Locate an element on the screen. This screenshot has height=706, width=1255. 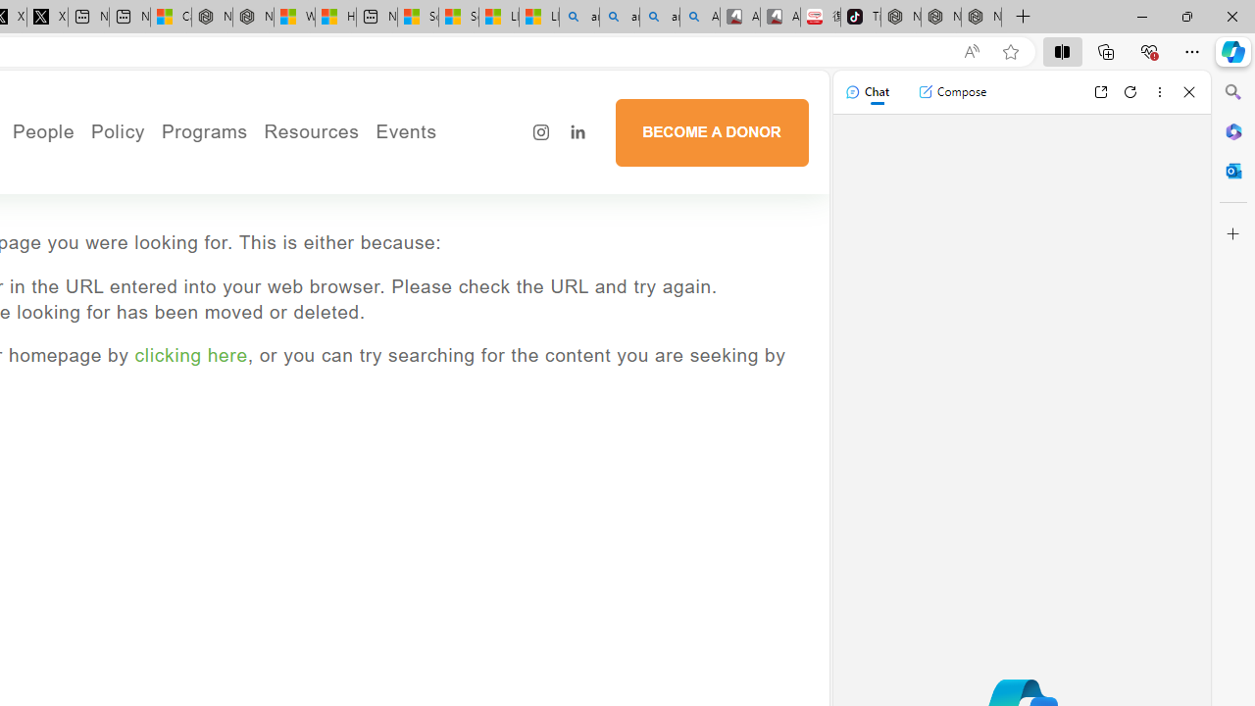
Nordace - Summer Adventures 2024 is located at coordinates (253, 18).